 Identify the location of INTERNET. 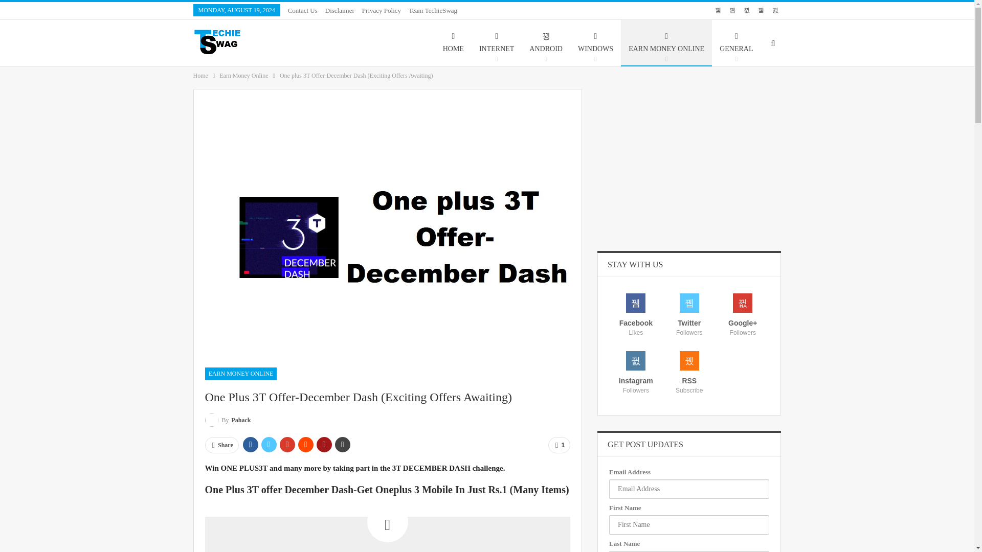
(496, 42).